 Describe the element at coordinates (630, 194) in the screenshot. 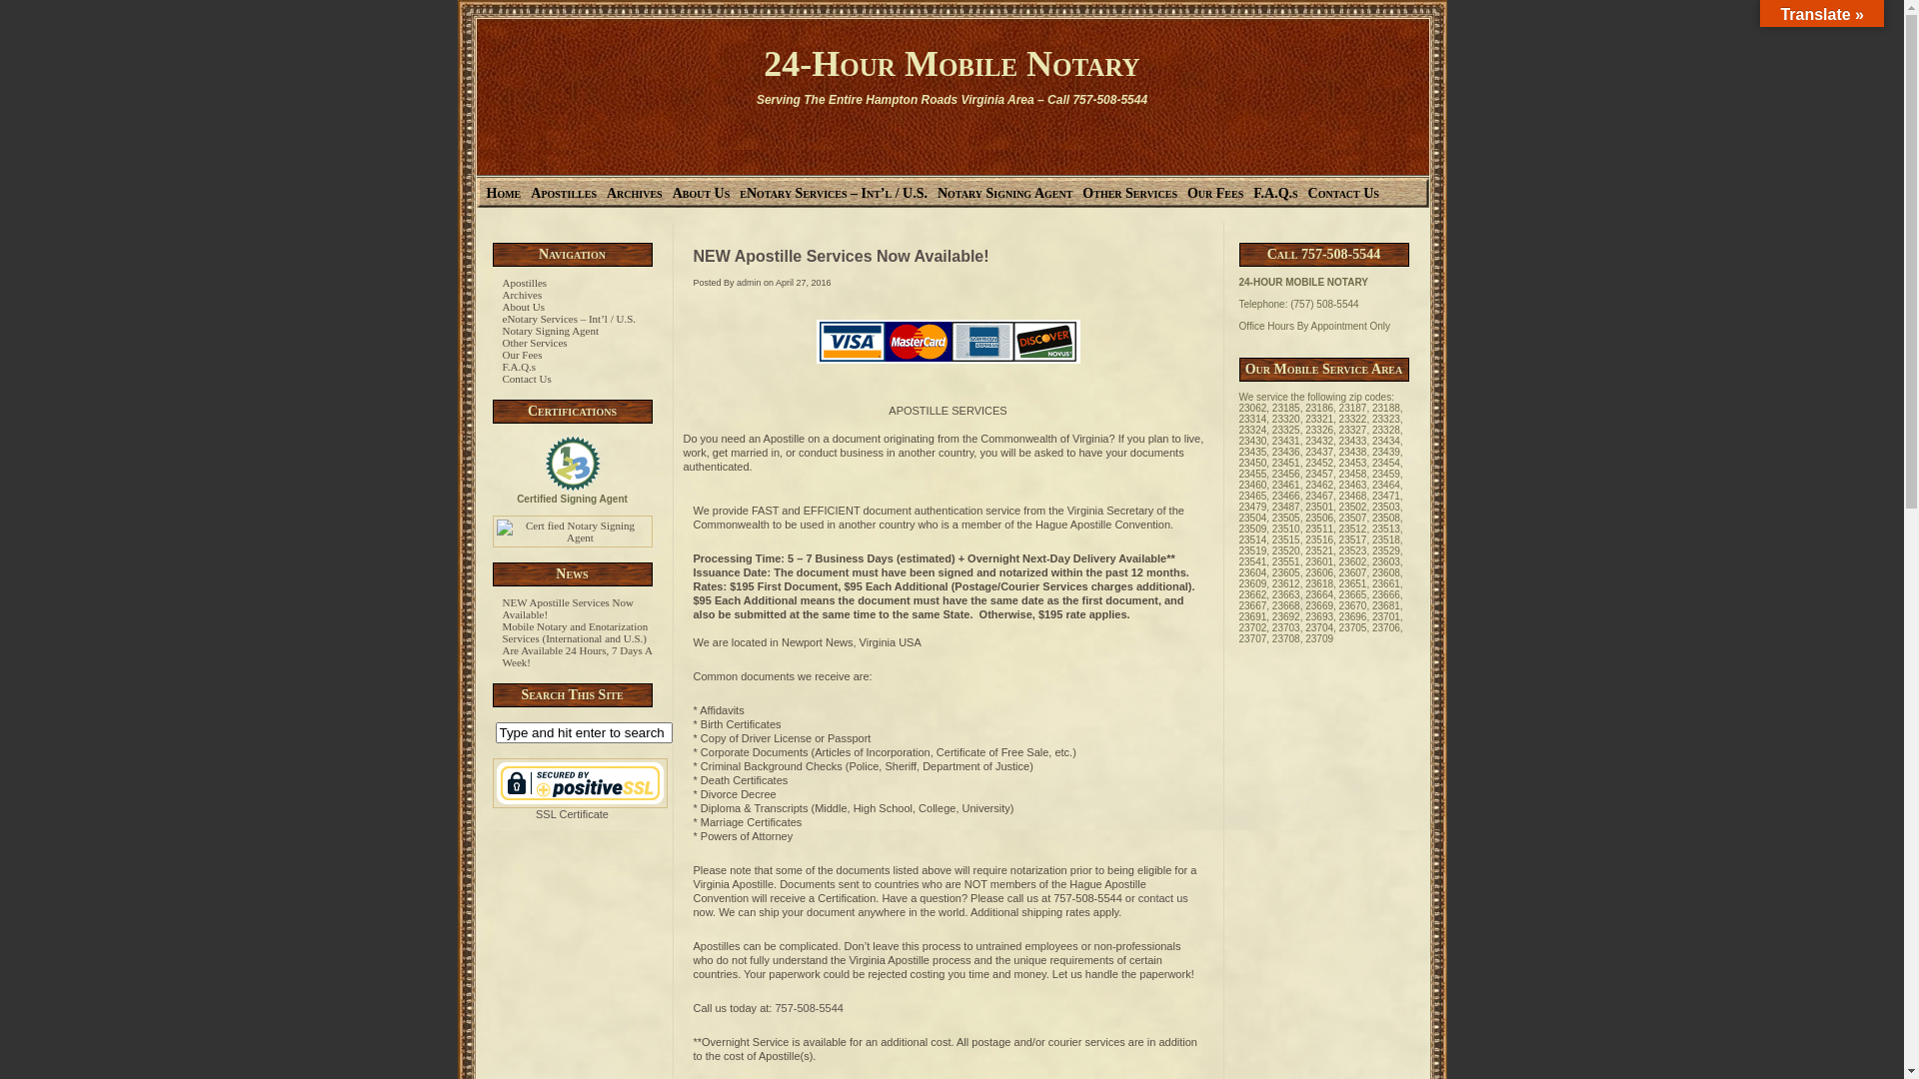

I see `Archives` at that location.